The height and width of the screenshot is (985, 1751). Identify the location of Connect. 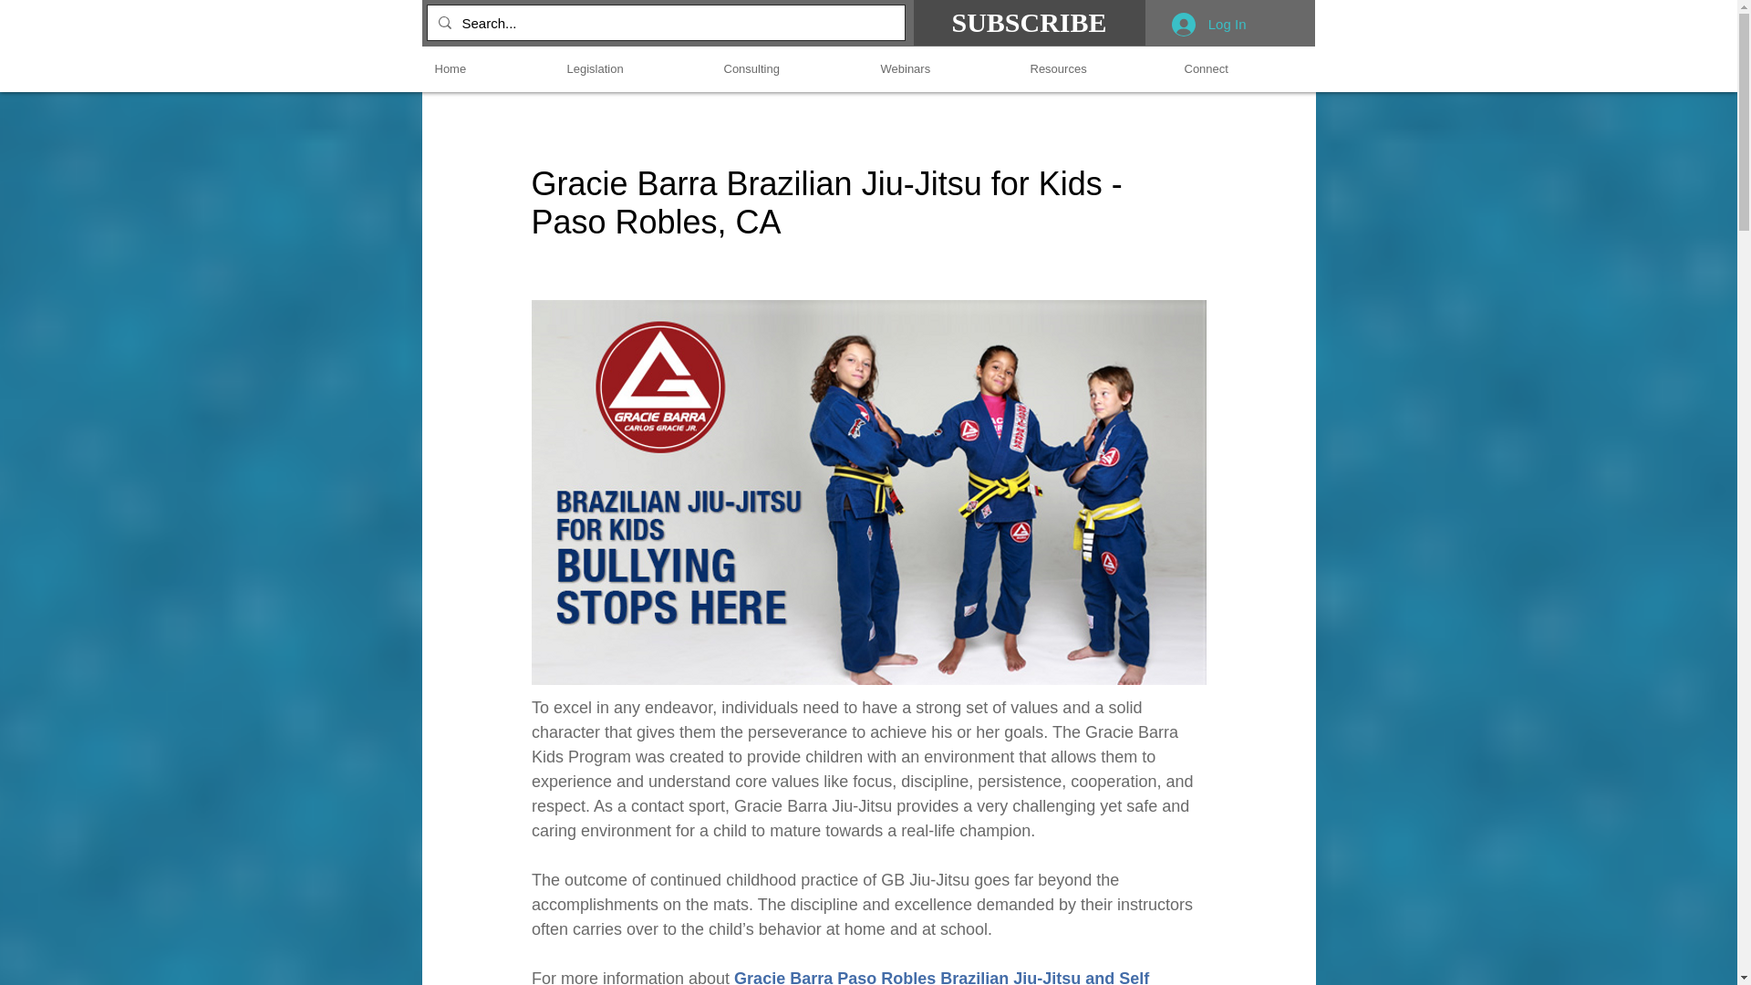
(1242, 69).